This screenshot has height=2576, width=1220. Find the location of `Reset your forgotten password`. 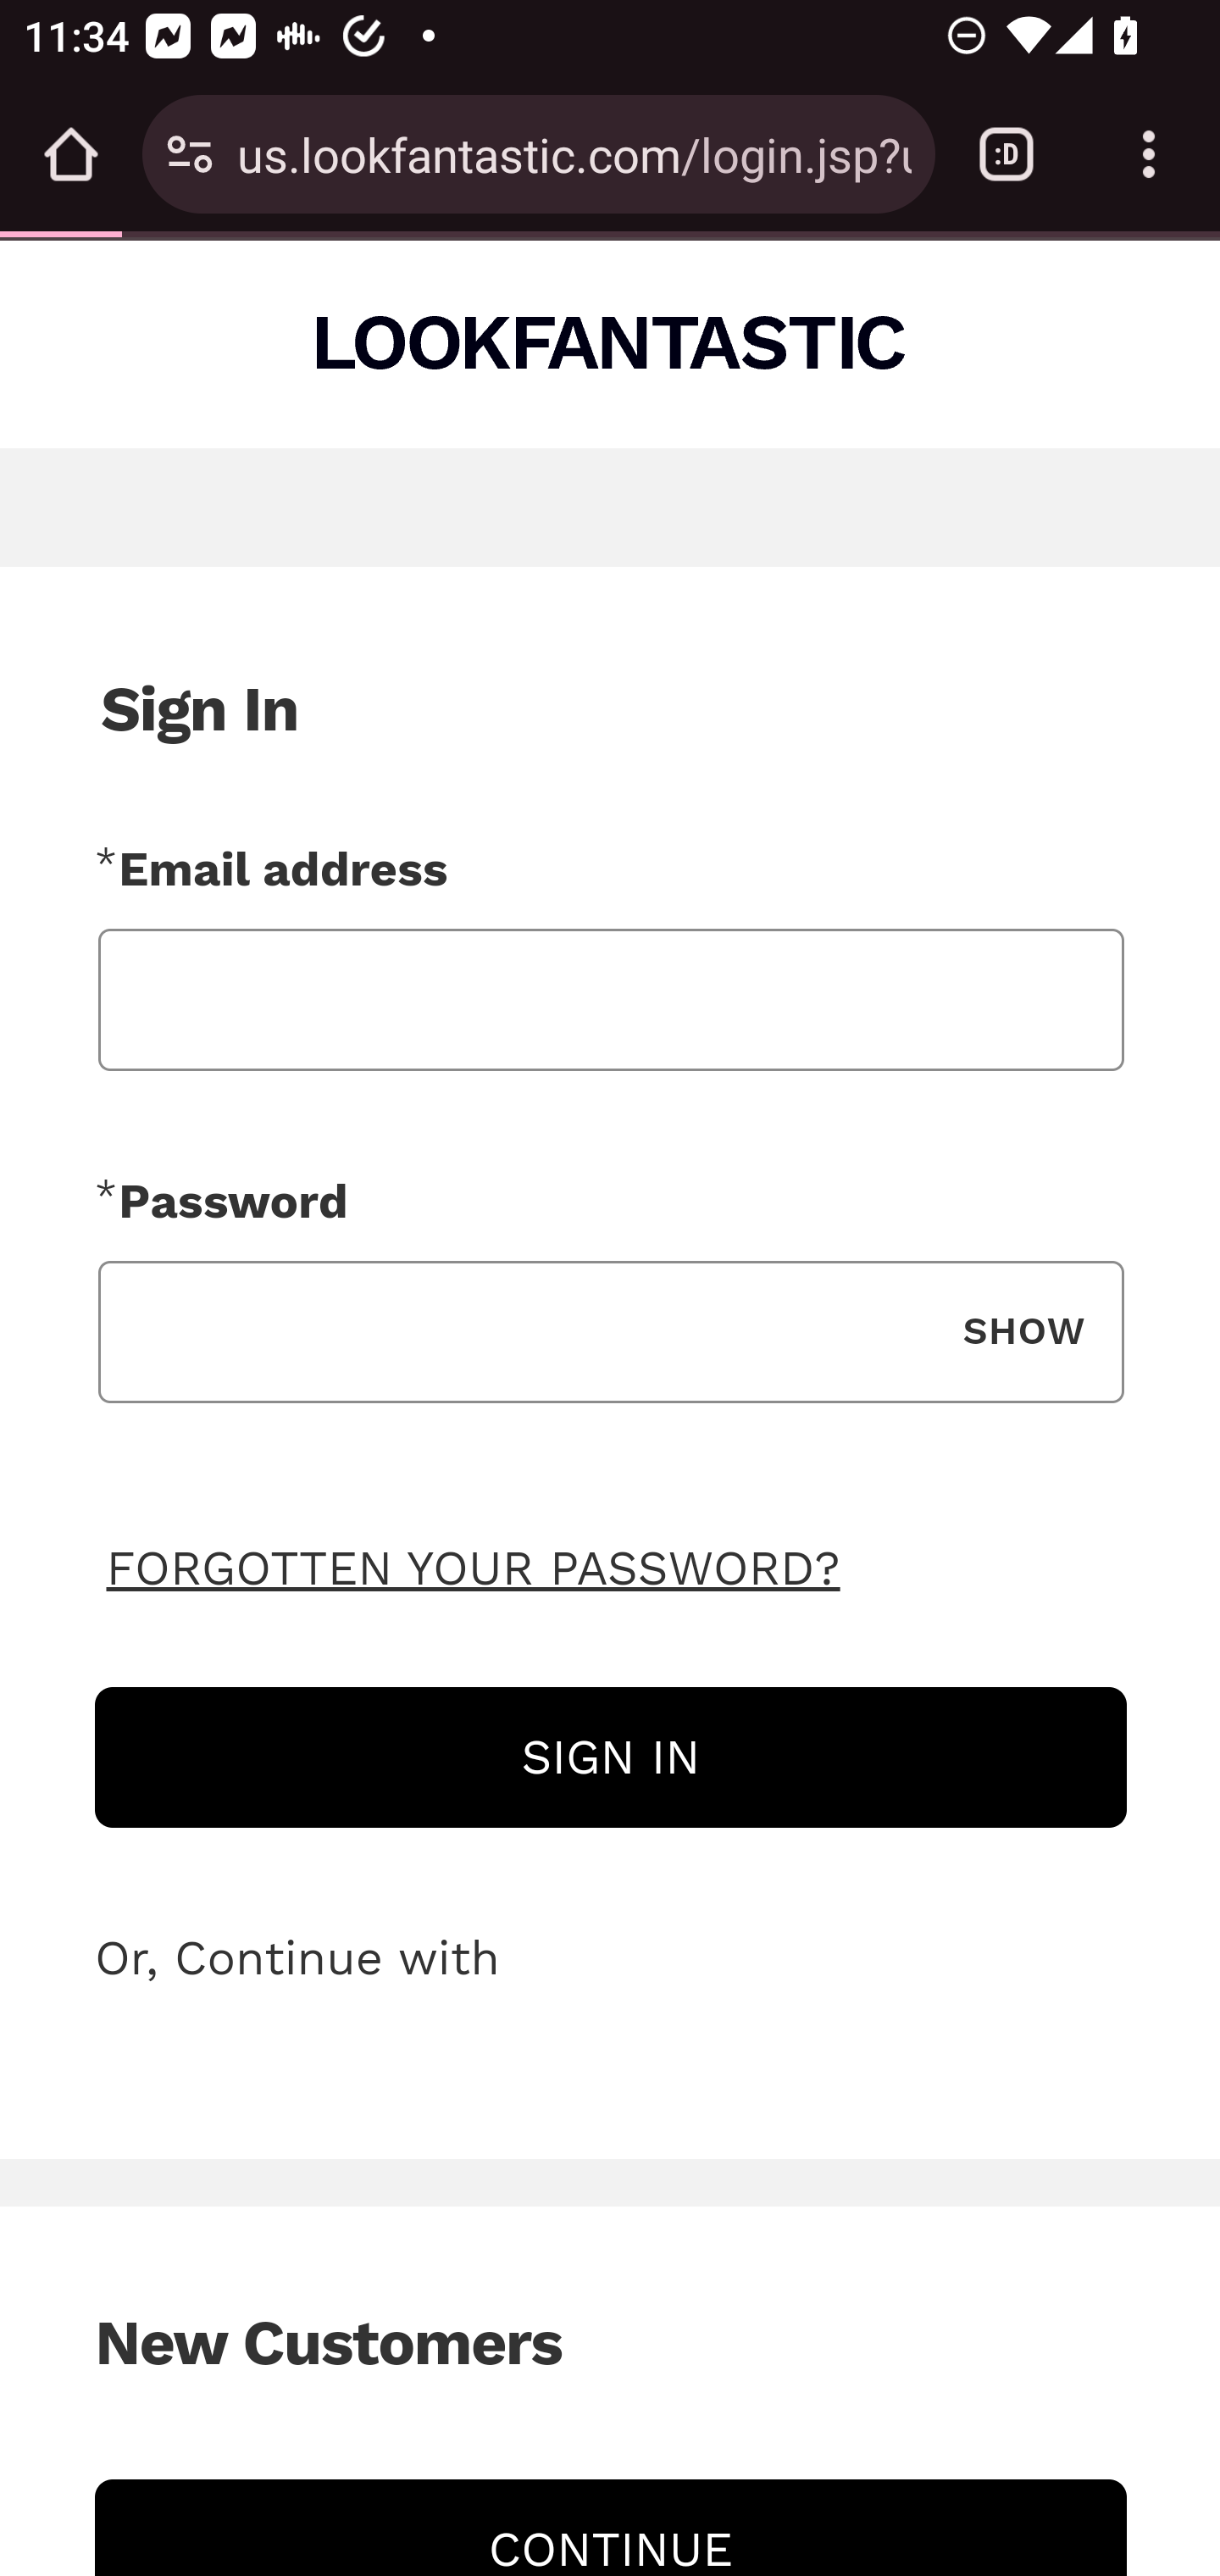

Reset your forgotten password is located at coordinates (474, 1566).